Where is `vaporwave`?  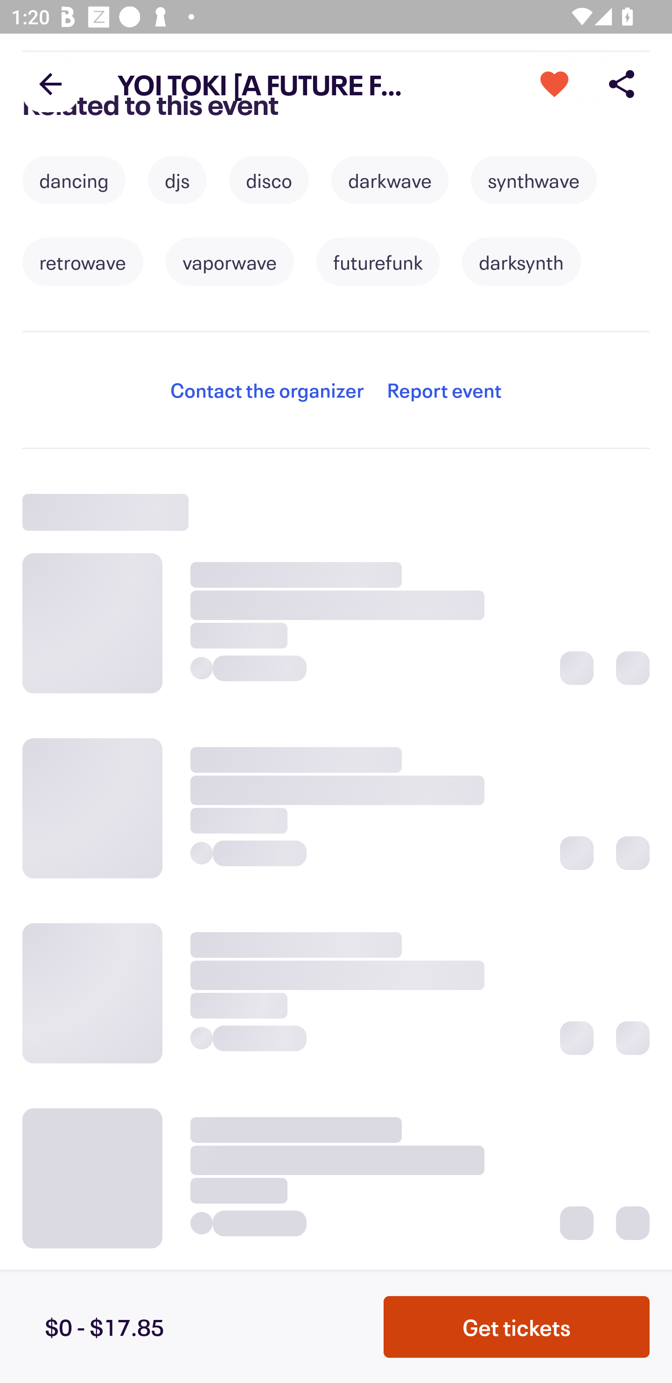
vaporwave is located at coordinates (230, 262).